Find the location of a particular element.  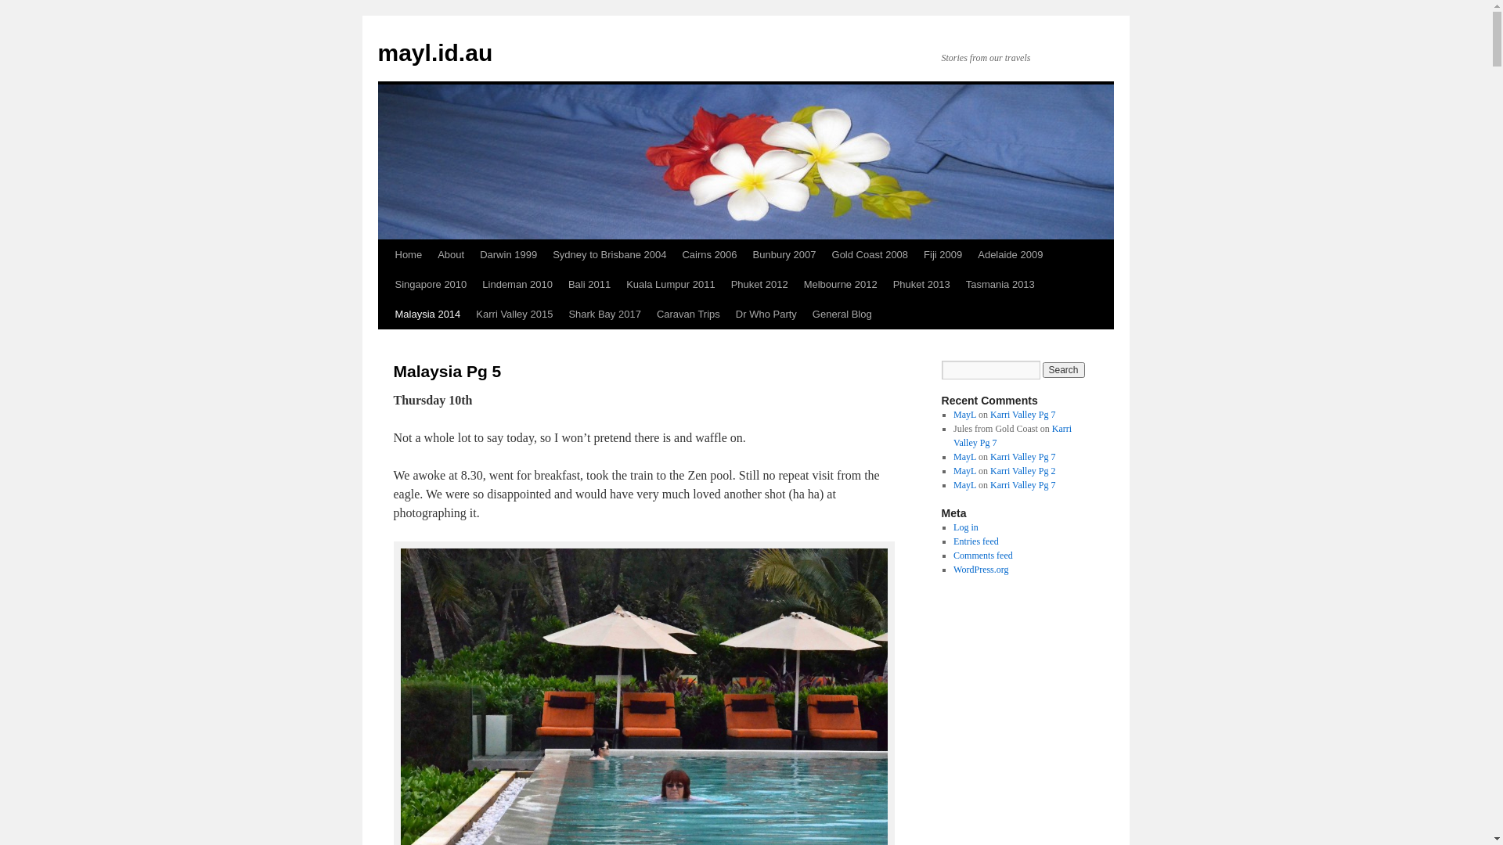

Darwin 1999 is located at coordinates (509, 255).